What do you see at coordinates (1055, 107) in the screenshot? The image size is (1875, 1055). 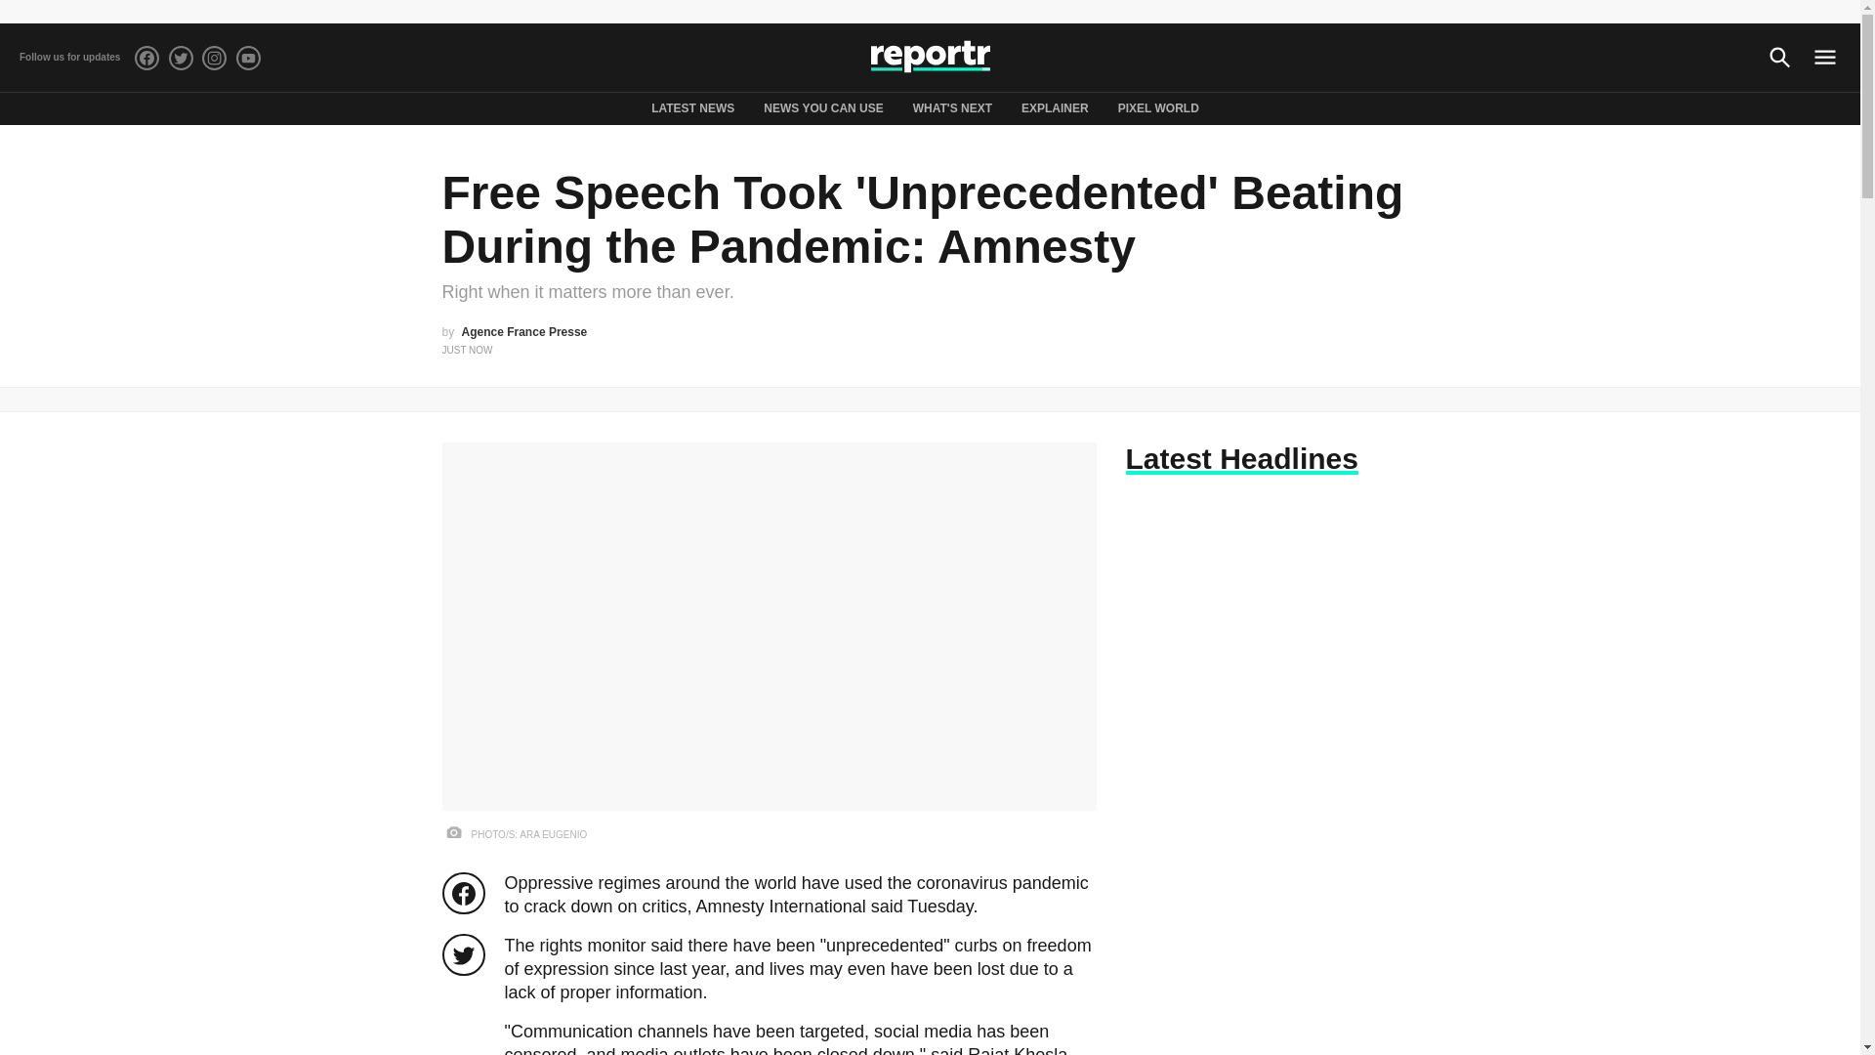 I see `Explainer` at bounding box center [1055, 107].